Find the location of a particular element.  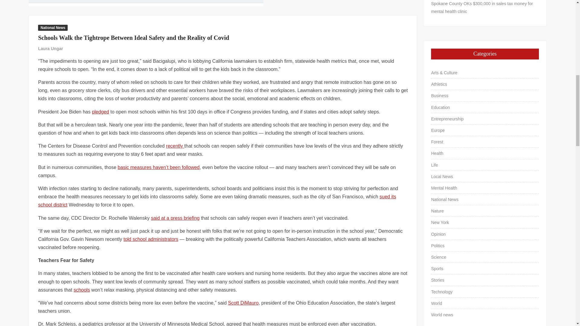

Scott DiMauro is located at coordinates (243, 302).